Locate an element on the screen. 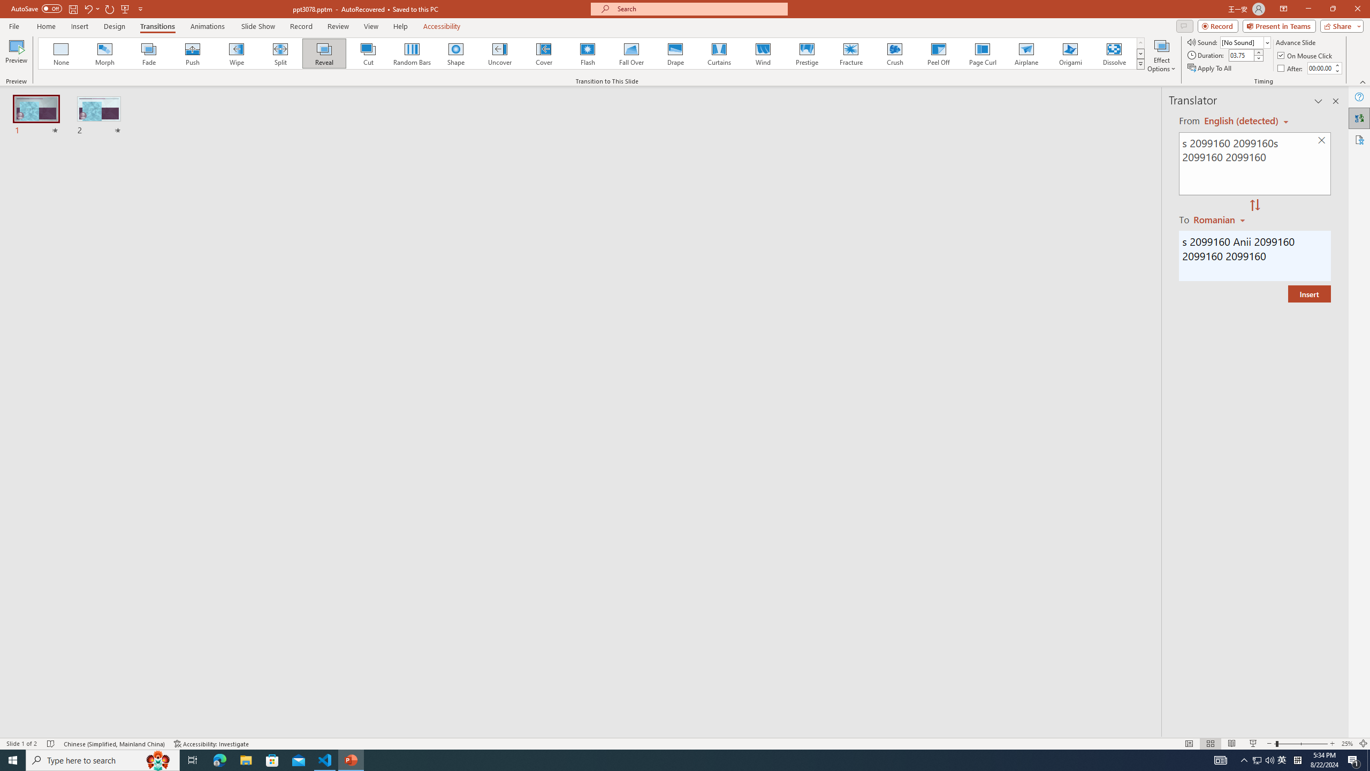 The image size is (1370, 771). Fall Over is located at coordinates (631, 54).